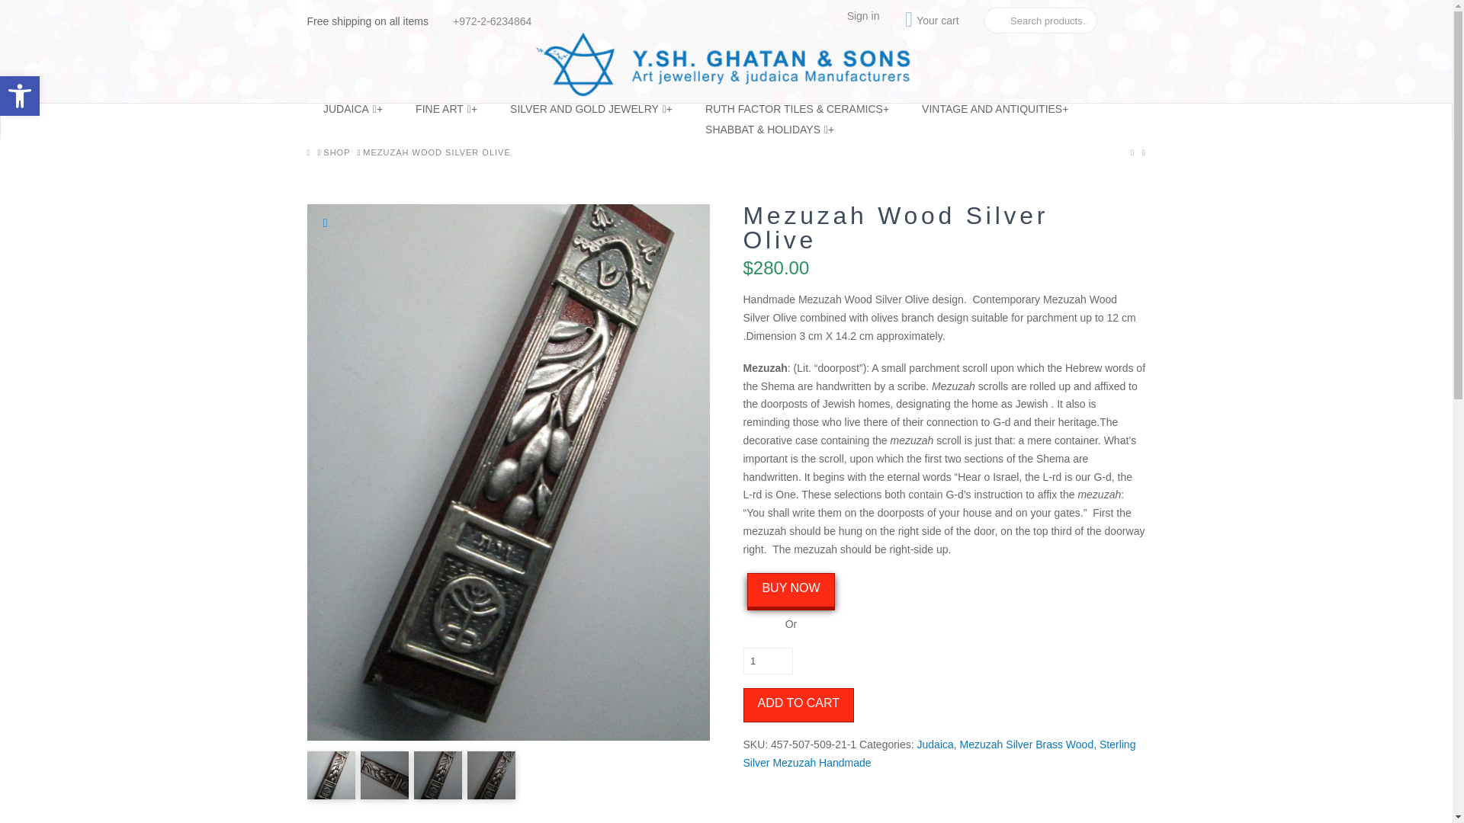  I want to click on You Are Here, so click(437, 152).